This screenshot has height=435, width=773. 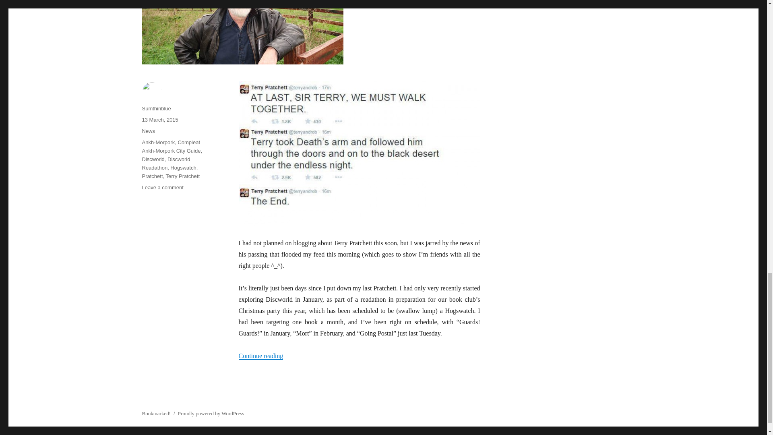 What do you see at coordinates (159, 120) in the screenshot?
I see `13 March, 2015` at bounding box center [159, 120].